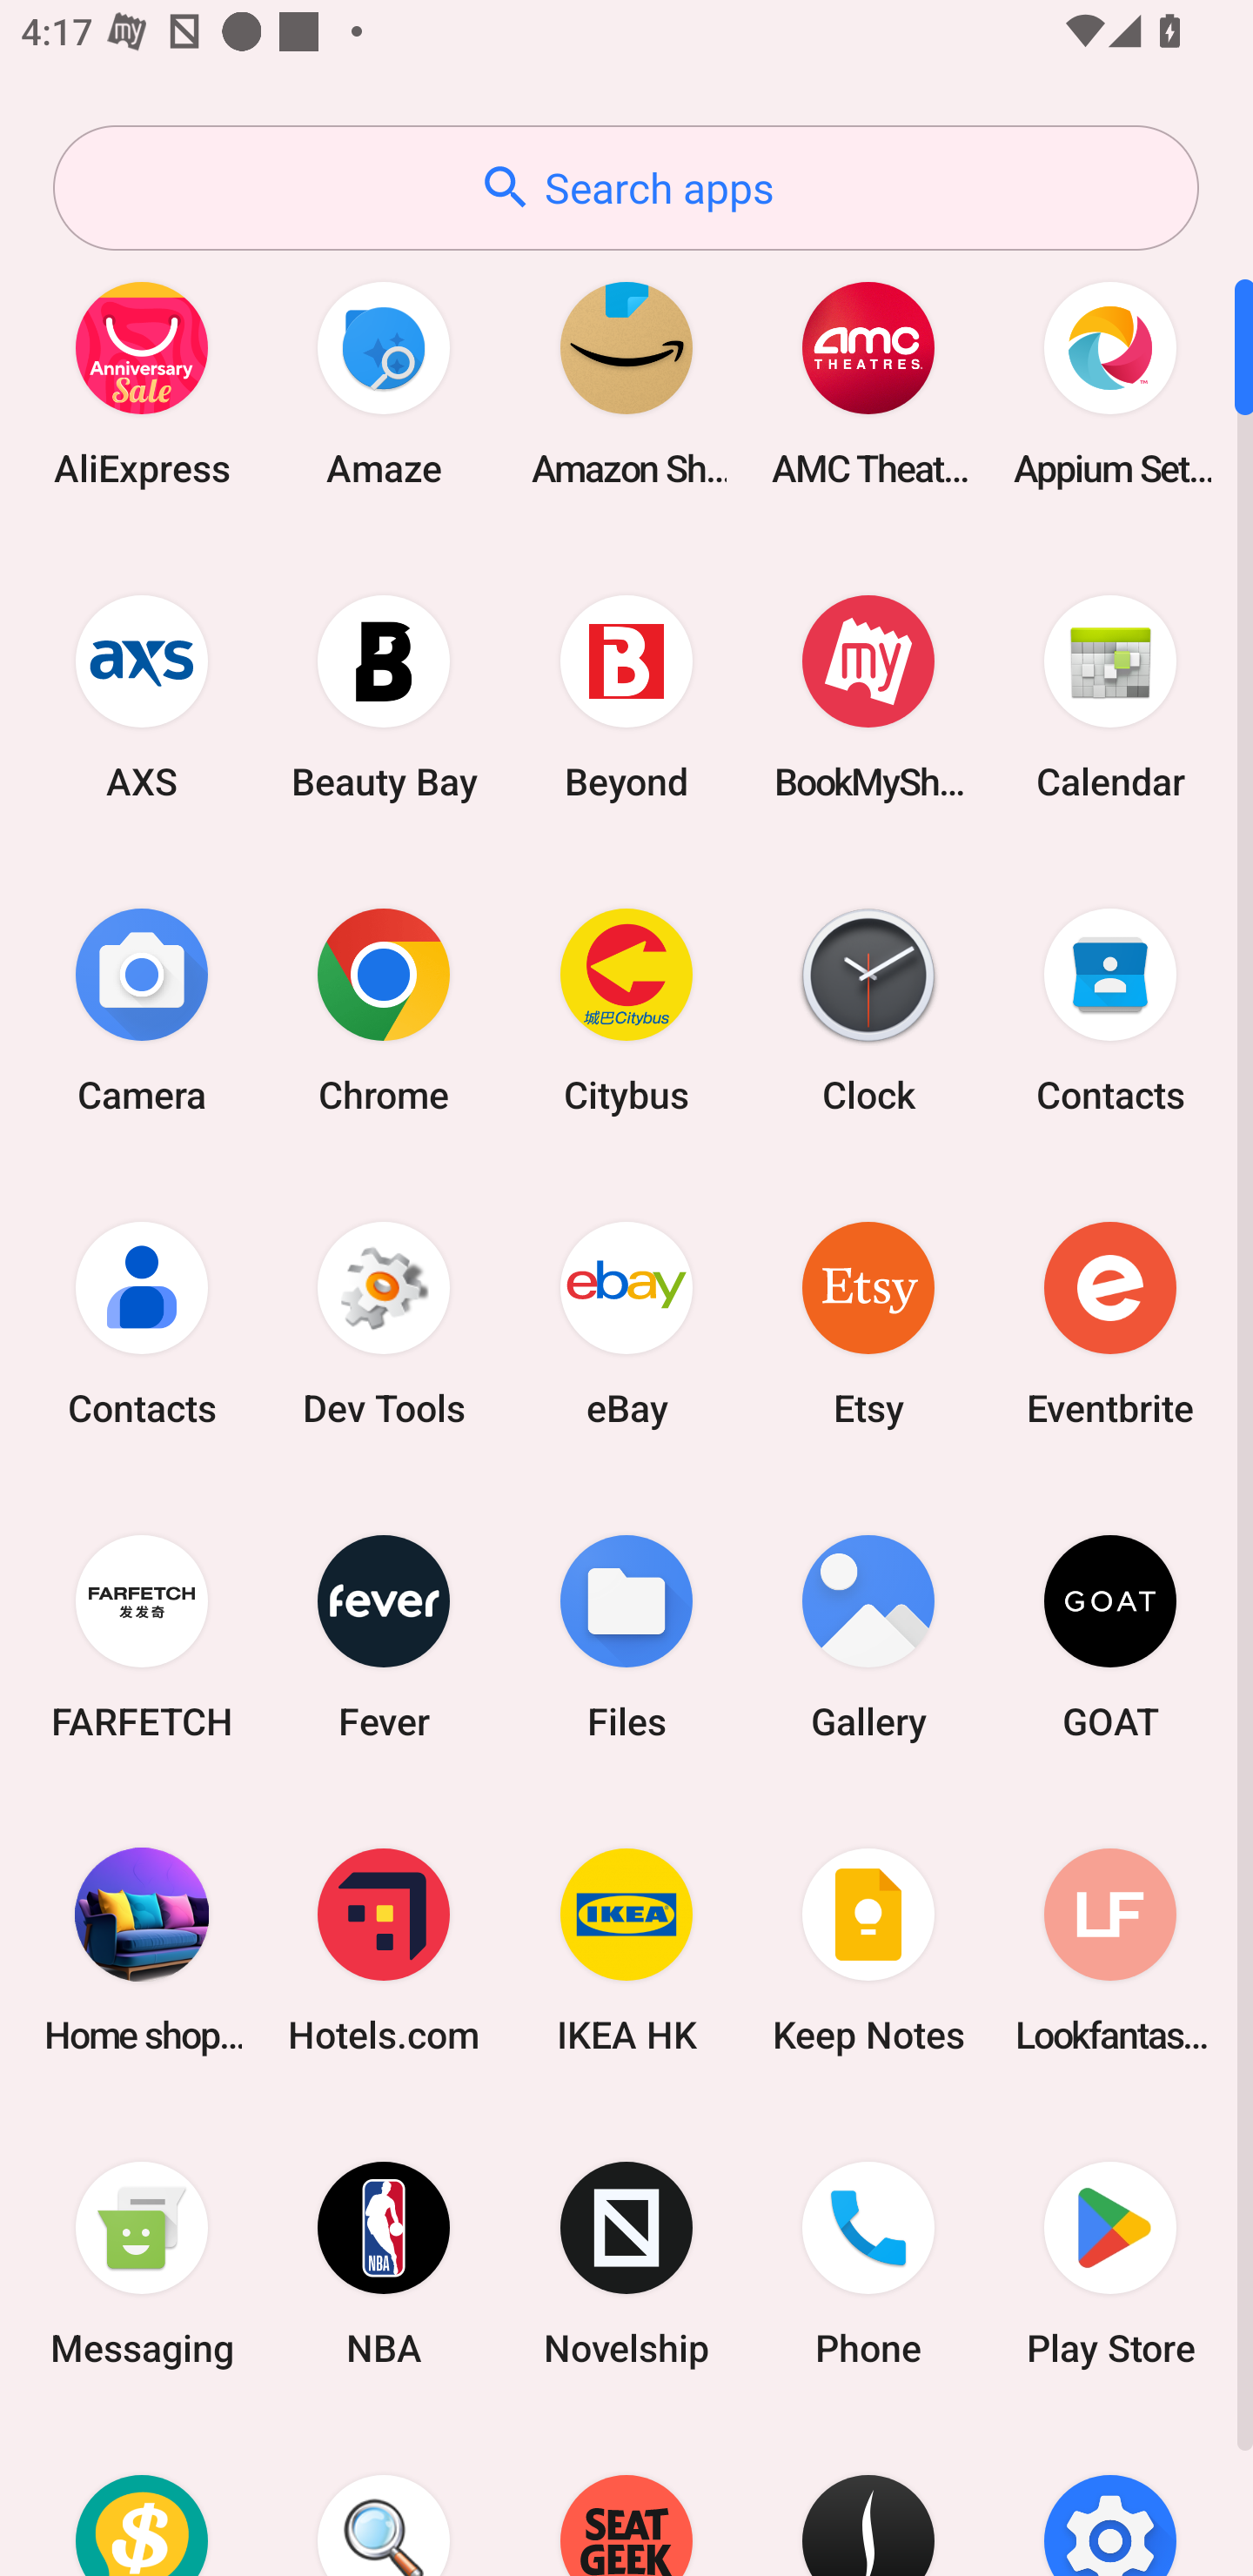 This screenshot has width=1253, height=2576. I want to click on Clock, so click(868, 1010).